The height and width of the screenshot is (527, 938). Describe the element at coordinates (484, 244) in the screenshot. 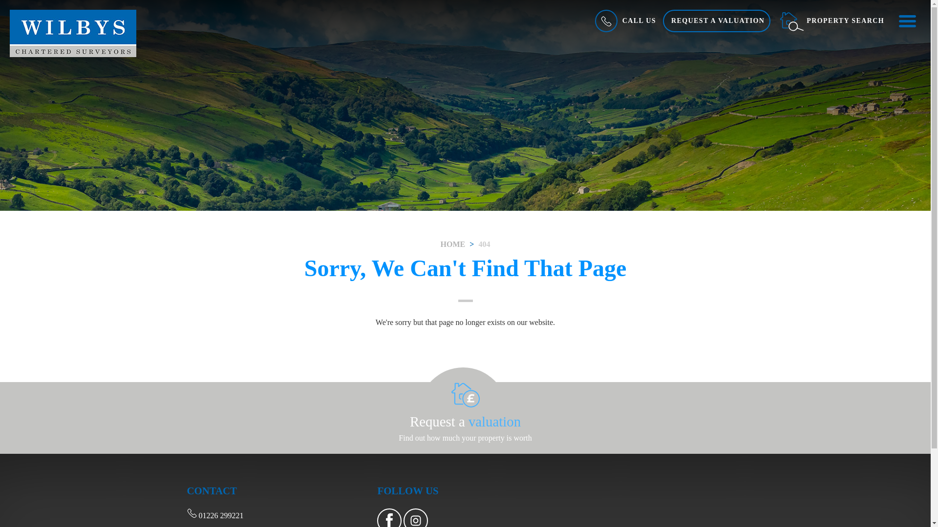

I see `404` at that location.